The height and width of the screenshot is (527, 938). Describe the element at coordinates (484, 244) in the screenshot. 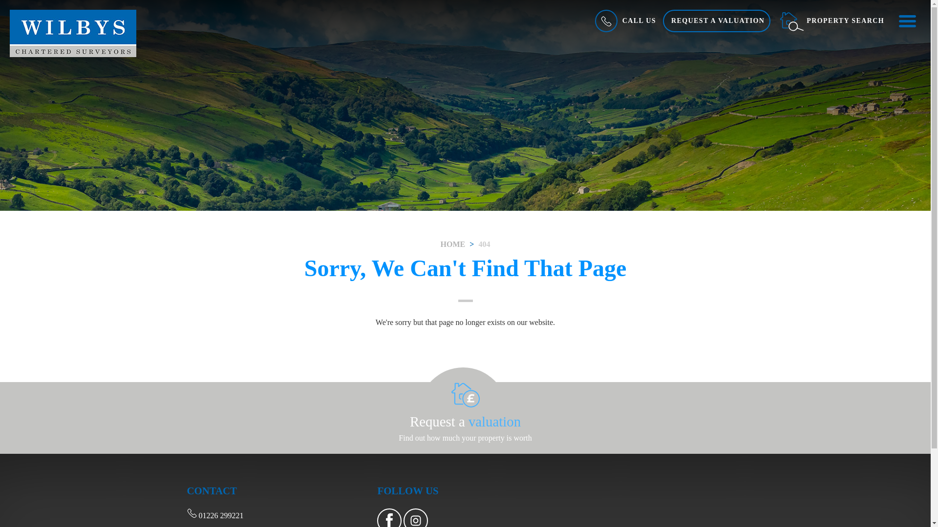

I see `404` at that location.